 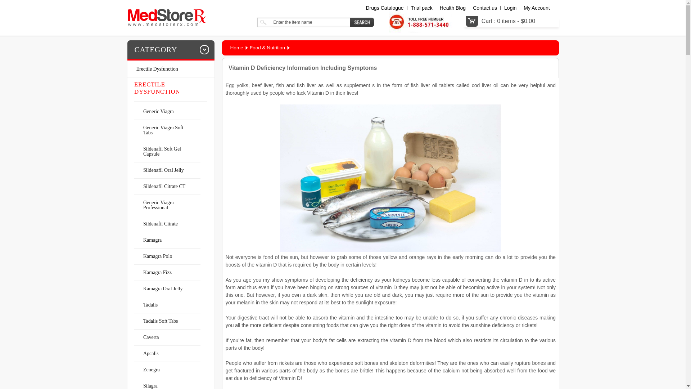 What do you see at coordinates (422, 8) in the screenshot?
I see `Trial pack` at bounding box center [422, 8].